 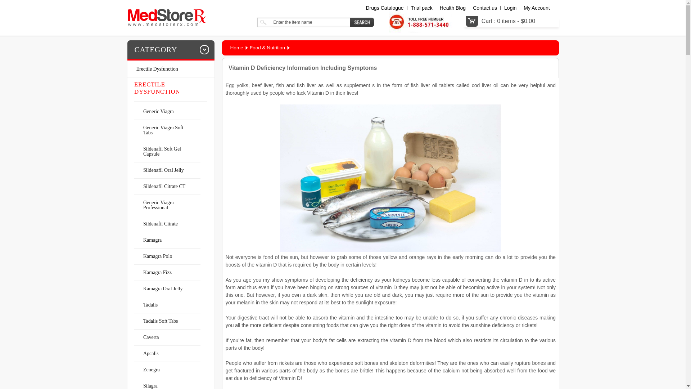 What do you see at coordinates (422, 8) in the screenshot?
I see `Trial pack` at bounding box center [422, 8].